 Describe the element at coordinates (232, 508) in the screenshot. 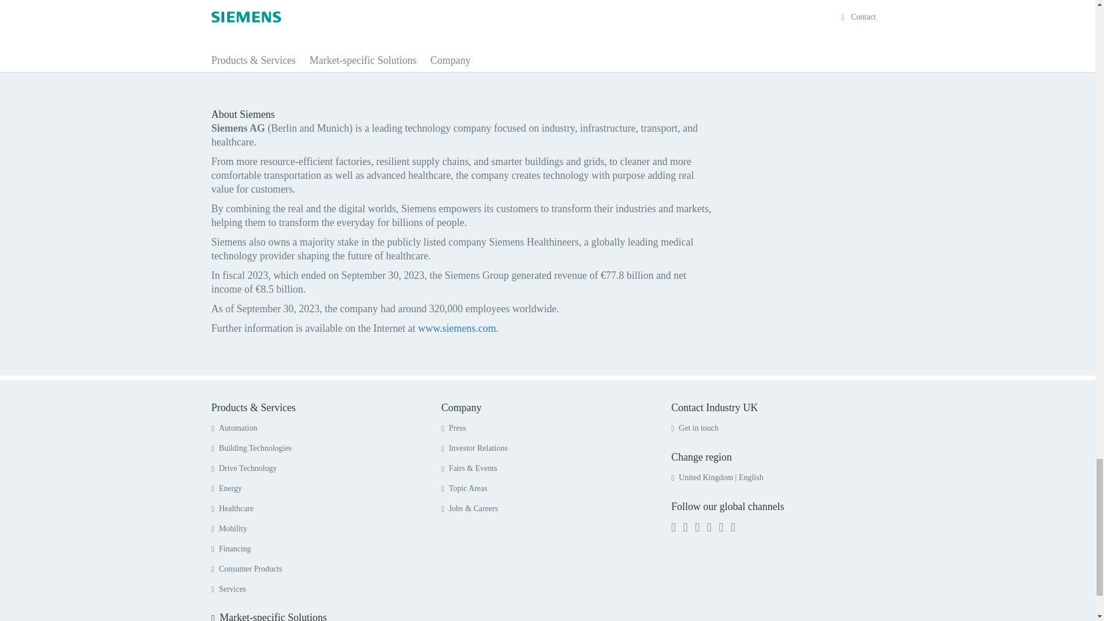

I see `Healthcare` at that location.